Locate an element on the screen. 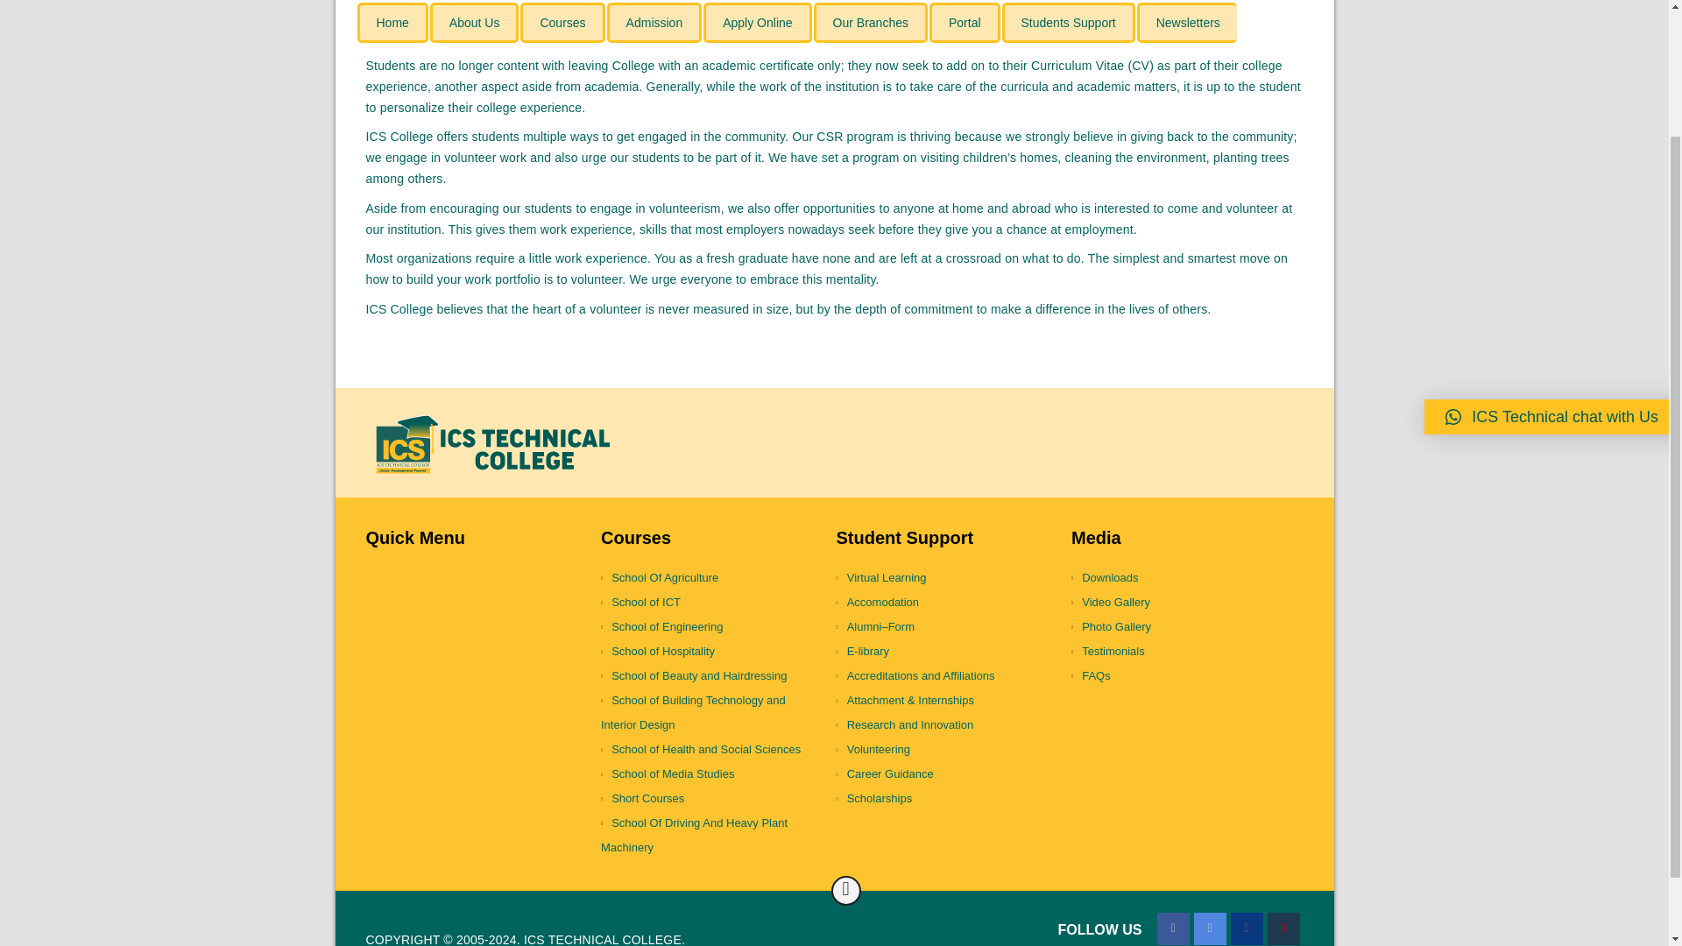 This screenshot has width=1682, height=946. Our Branches is located at coordinates (871, 23).